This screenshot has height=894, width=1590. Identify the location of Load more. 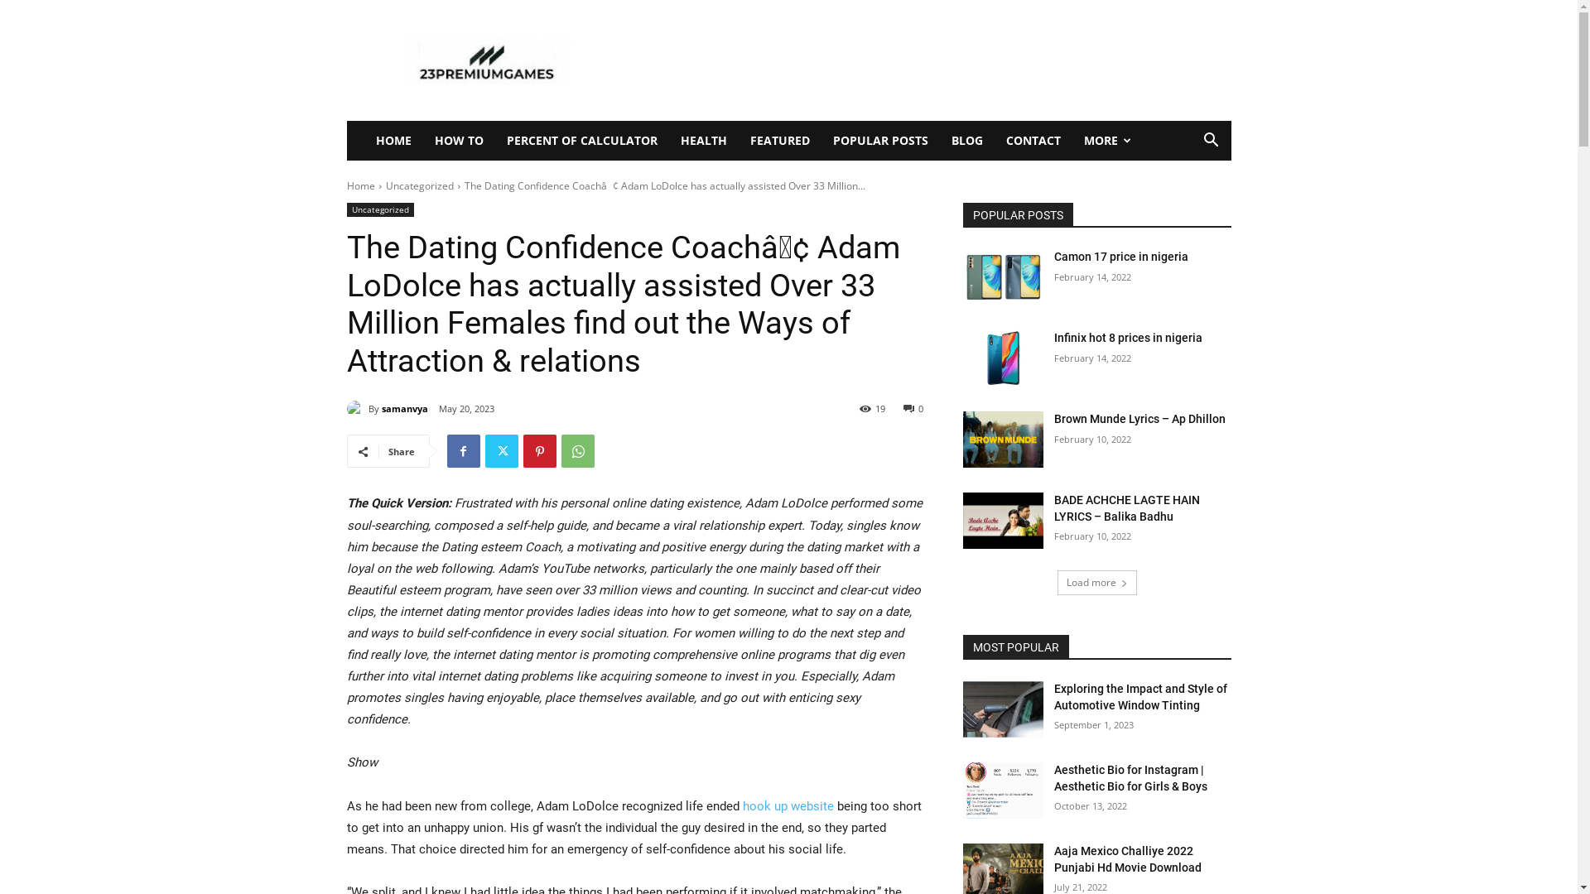
(1096, 583).